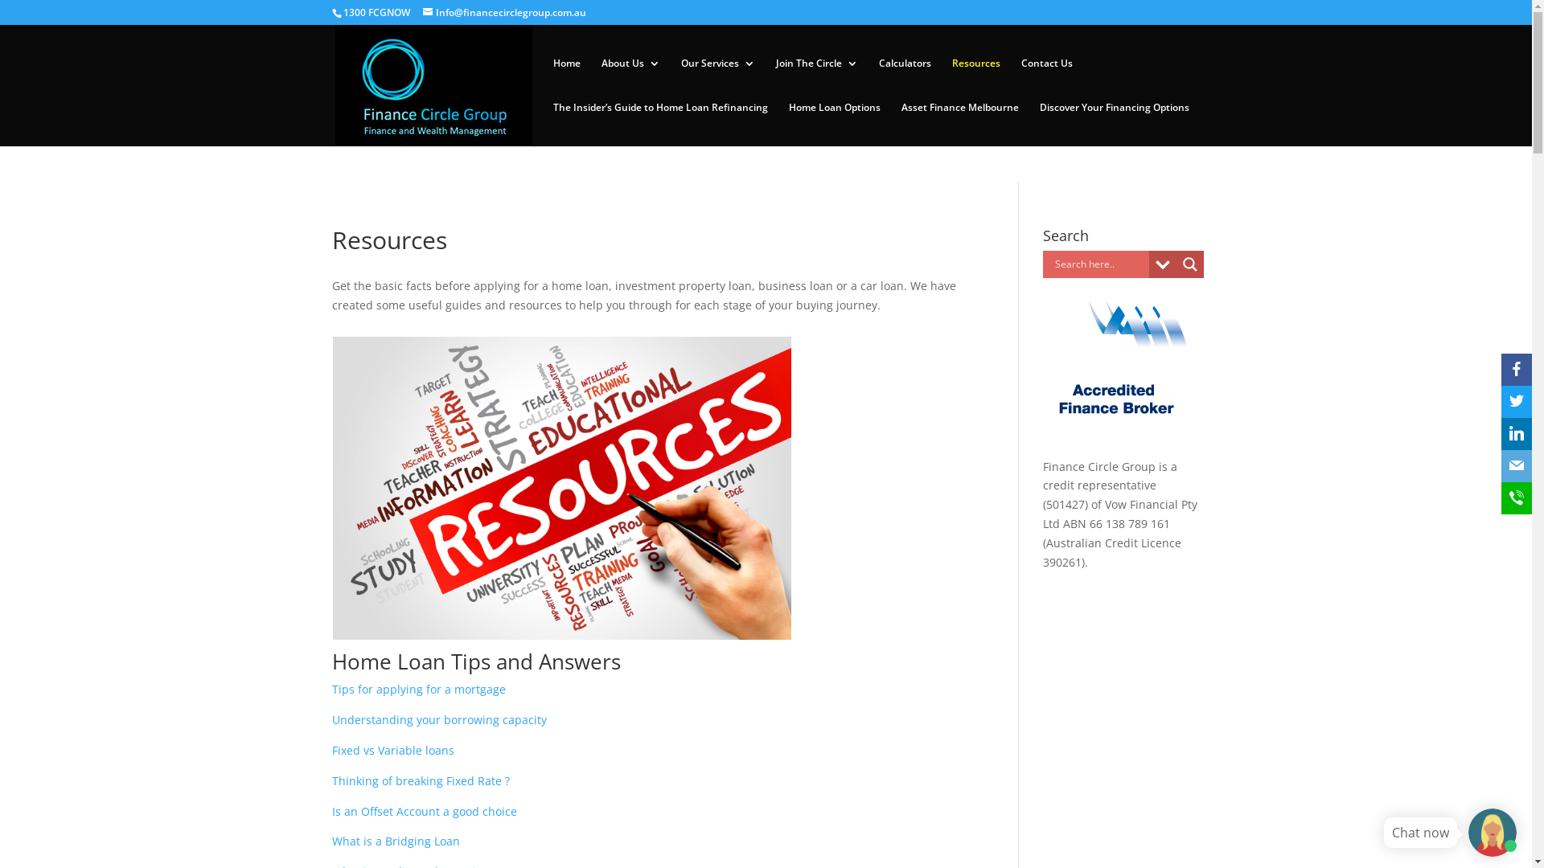 This screenshot has height=868, width=1544. Describe the element at coordinates (717, 80) in the screenshot. I see `Our Services` at that location.